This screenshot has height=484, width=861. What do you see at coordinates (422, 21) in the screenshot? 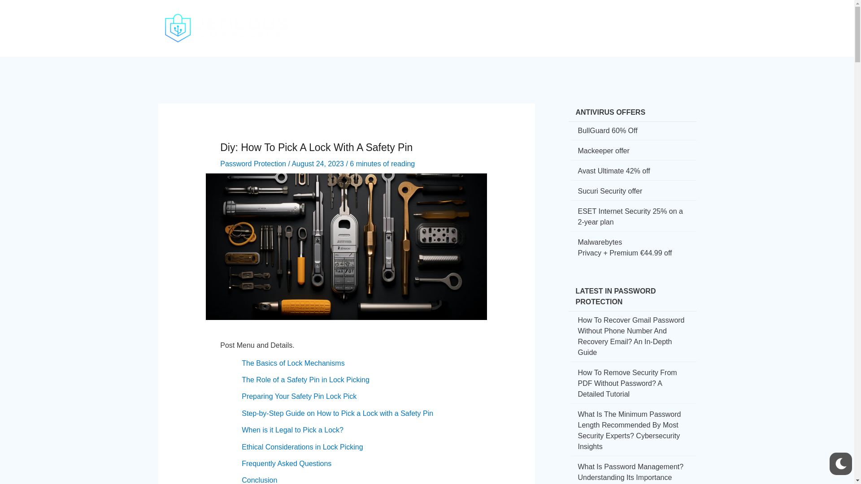
I see `Cyber Security` at bounding box center [422, 21].